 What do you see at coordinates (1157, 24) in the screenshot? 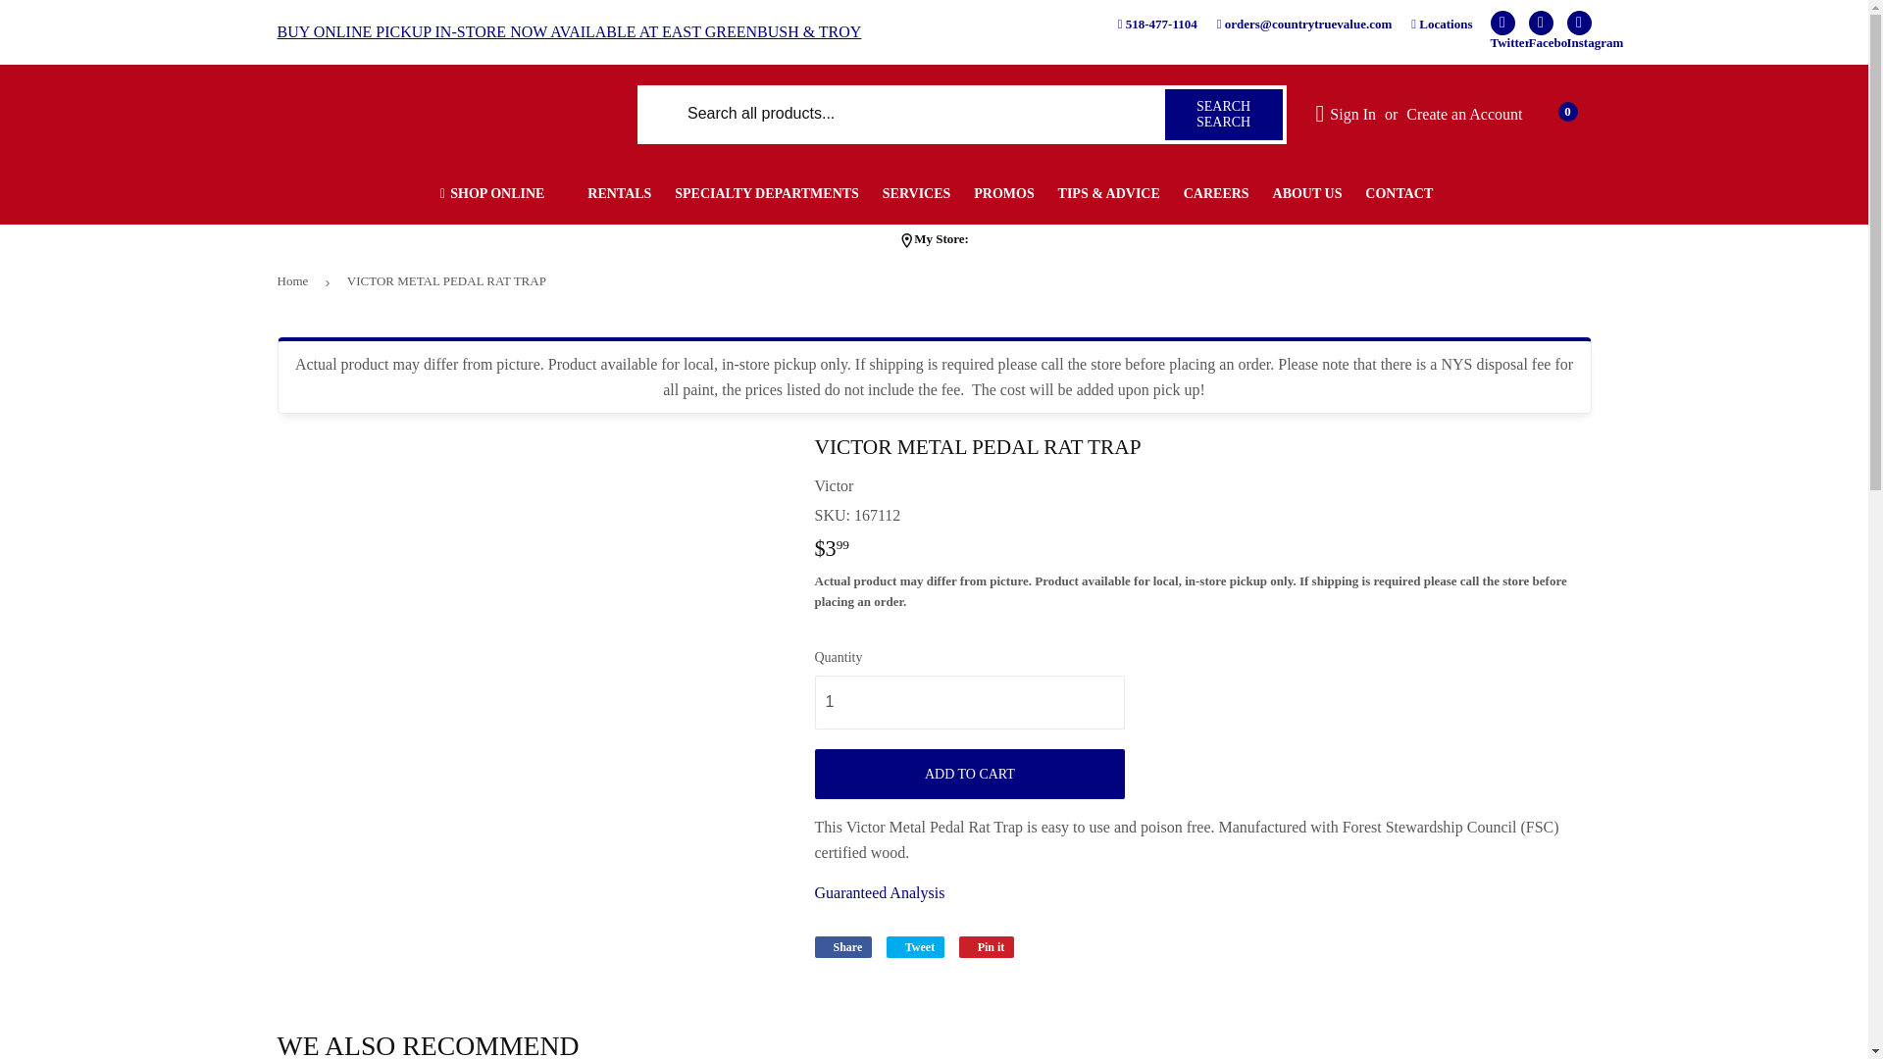
I see ` 518-477-1104` at bounding box center [1157, 24].